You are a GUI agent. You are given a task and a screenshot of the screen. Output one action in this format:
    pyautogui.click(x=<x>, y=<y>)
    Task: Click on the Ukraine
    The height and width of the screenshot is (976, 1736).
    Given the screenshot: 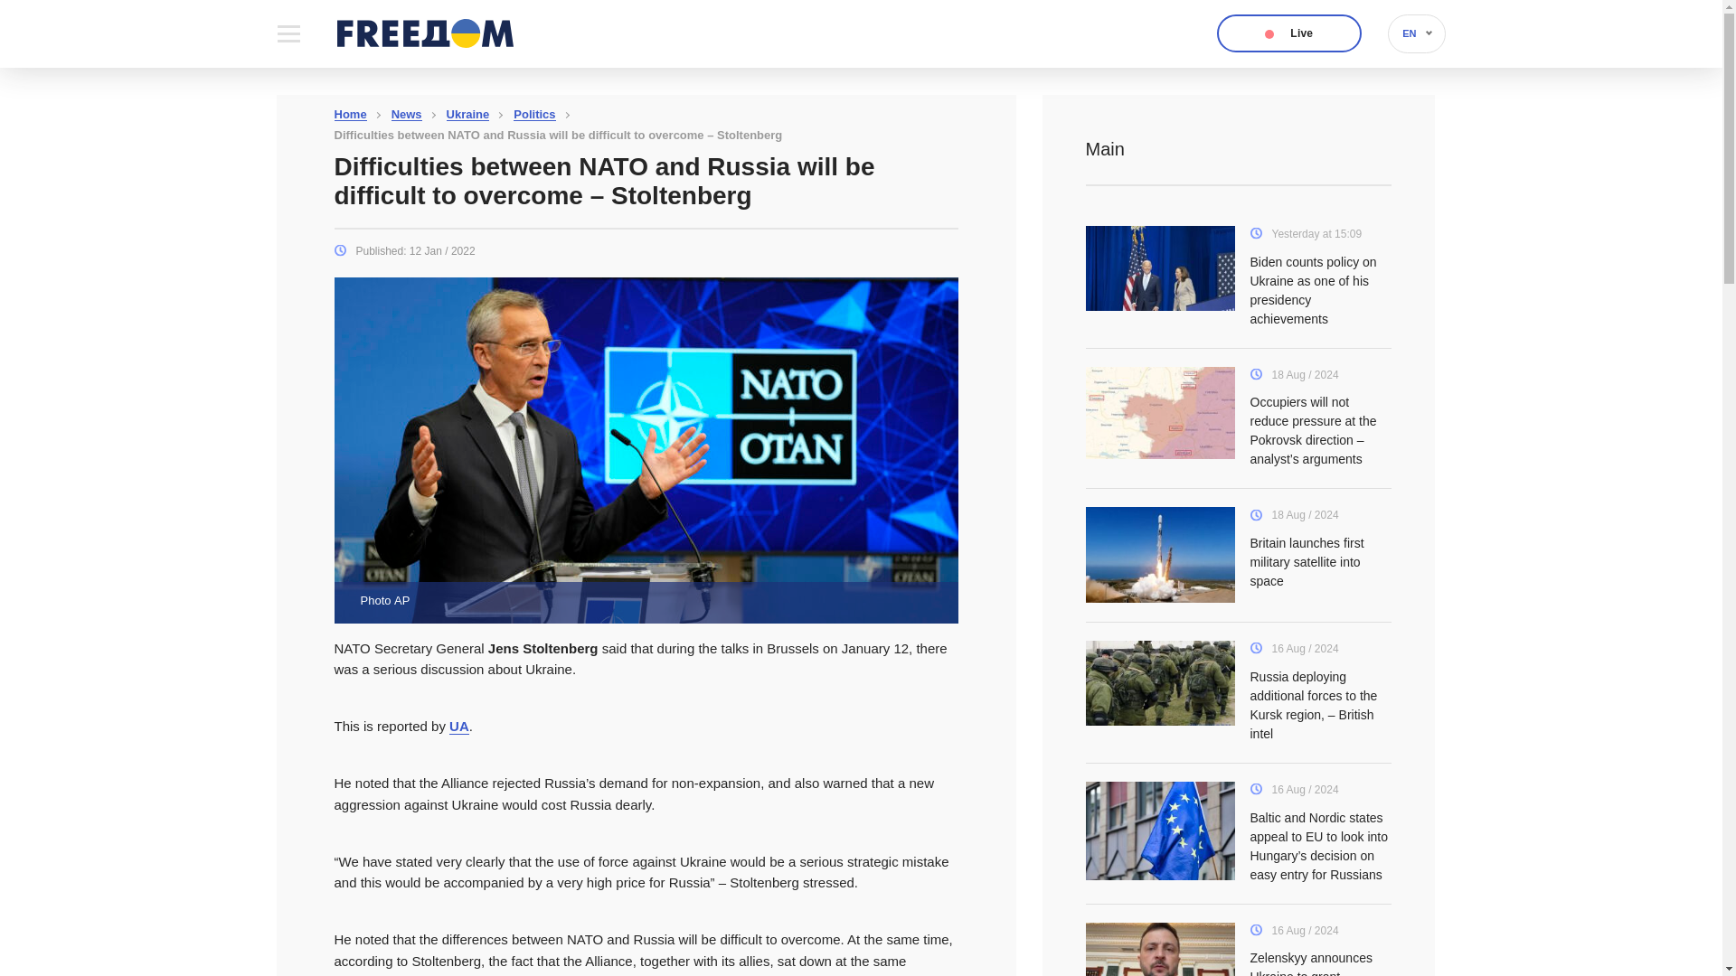 What is the action you would take?
    pyautogui.click(x=467, y=114)
    